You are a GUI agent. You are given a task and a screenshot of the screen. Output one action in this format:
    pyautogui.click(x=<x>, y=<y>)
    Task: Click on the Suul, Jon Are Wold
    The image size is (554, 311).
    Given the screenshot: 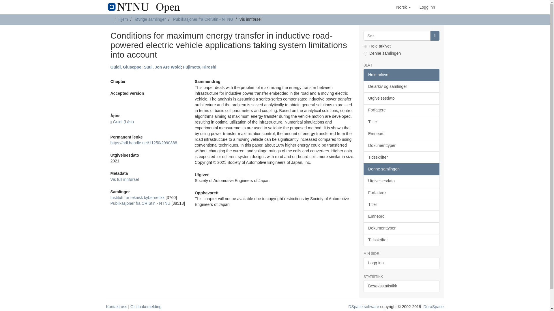 What is the action you would take?
    pyautogui.click(x=162, y=67)
    